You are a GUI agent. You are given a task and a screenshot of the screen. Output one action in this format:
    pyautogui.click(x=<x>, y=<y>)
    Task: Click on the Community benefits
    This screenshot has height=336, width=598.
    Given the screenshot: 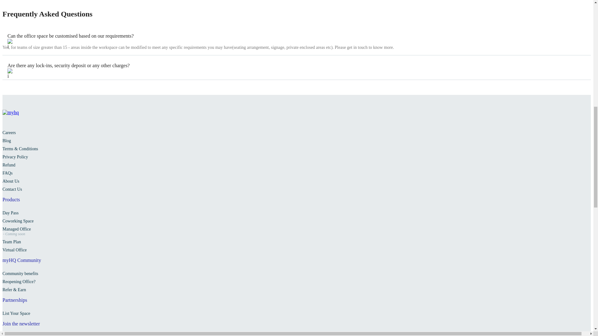 What is the action you would take?
    pyautogui.click(x=20, y=273)
    